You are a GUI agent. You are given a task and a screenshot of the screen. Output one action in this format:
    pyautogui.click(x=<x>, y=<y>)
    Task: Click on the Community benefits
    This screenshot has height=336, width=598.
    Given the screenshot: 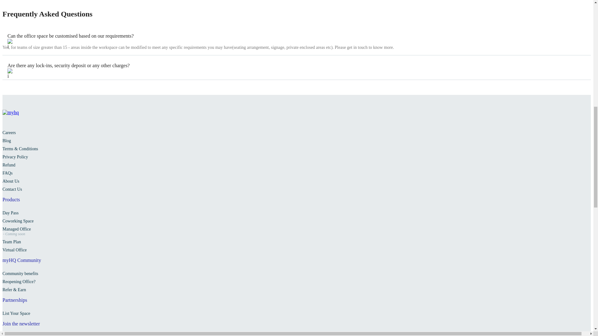 What is the action you would take?
    pyautogui.click(x=20, y=273)
    